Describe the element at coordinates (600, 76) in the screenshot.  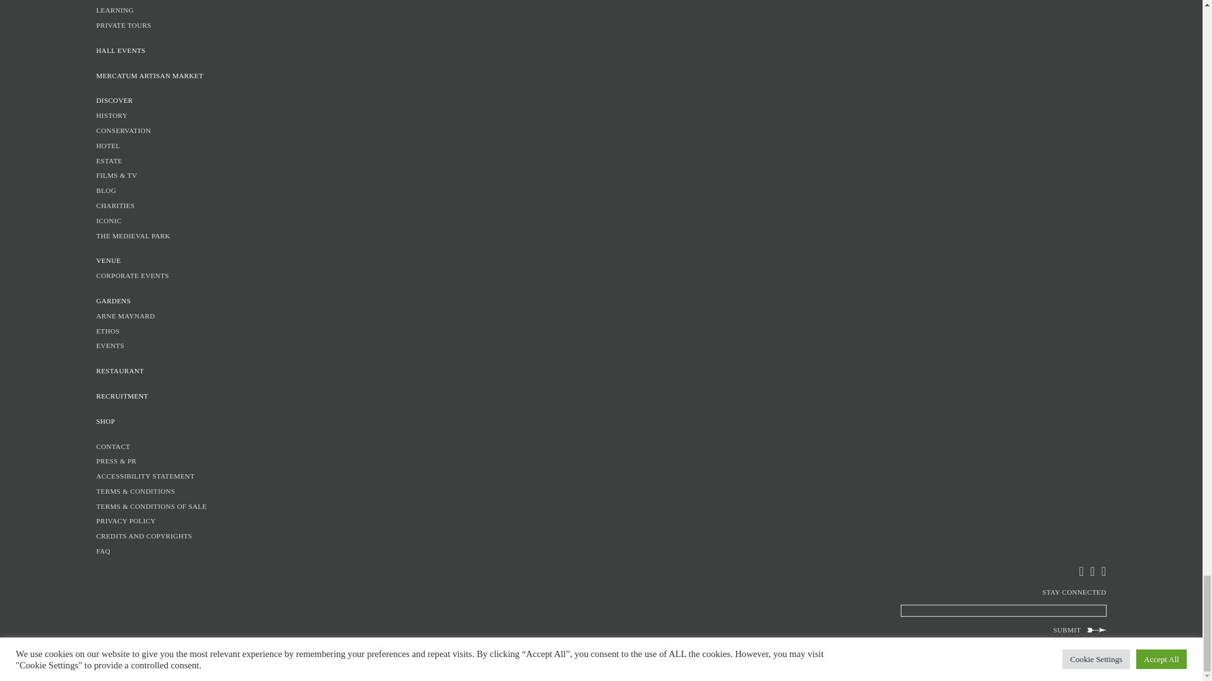
I see `MERCATUM ARTISAN MARKET` at that location.